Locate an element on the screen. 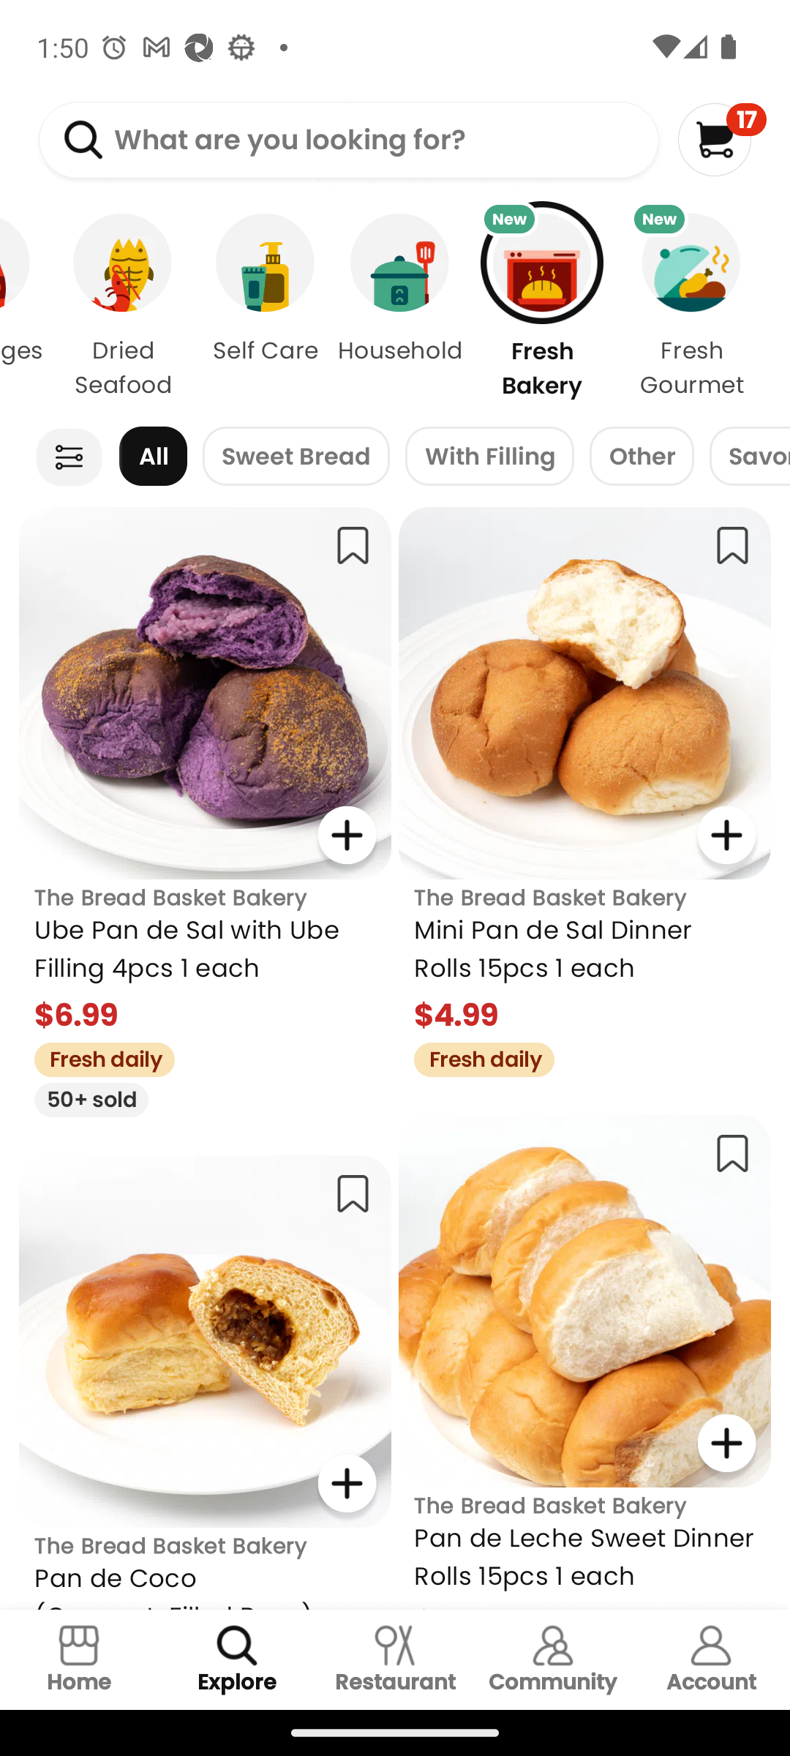 The width and height of the screenshot is (790, 1756). New Fresh Gourmet is located at coordinates (704, 306).